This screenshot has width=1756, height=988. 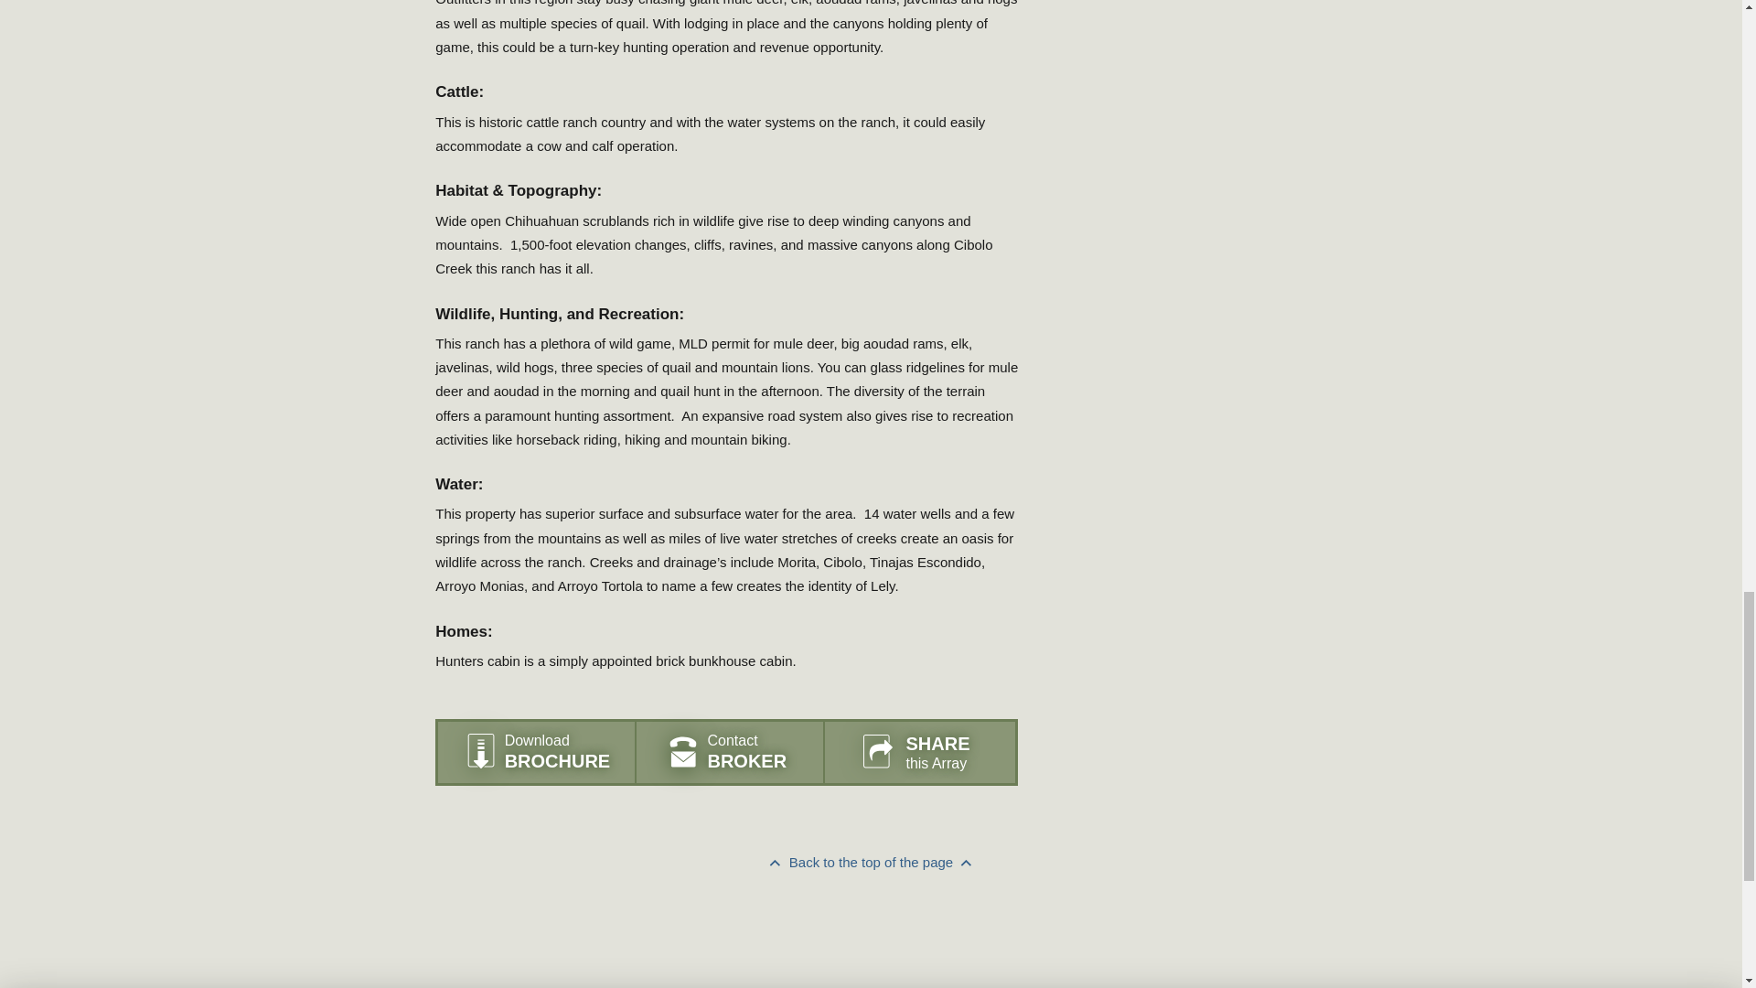 I want to click on Email, so click(x=953, y=959).